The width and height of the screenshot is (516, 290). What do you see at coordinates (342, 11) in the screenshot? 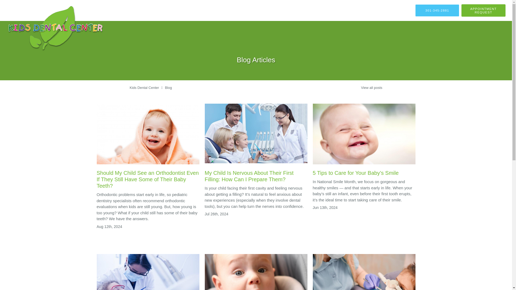
I see `FOR PATIENTS` at bounding box center [342, 11].